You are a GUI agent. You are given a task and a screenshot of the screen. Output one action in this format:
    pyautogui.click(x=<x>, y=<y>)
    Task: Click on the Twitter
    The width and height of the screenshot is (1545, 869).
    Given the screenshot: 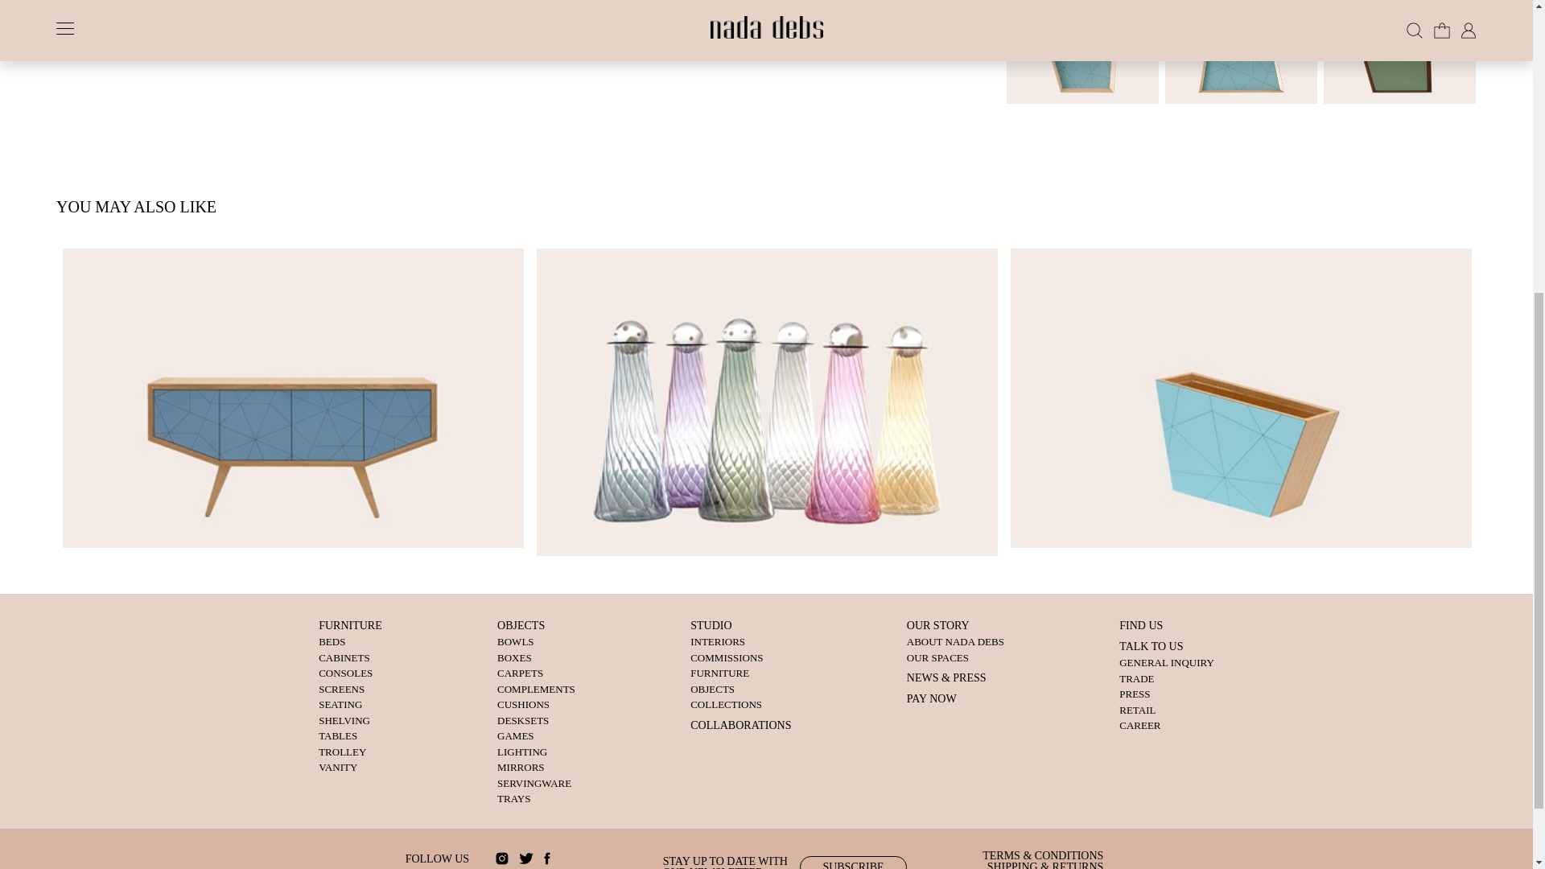 What is the action you would take?
    pyautogui.click(x=526, y=857)
    